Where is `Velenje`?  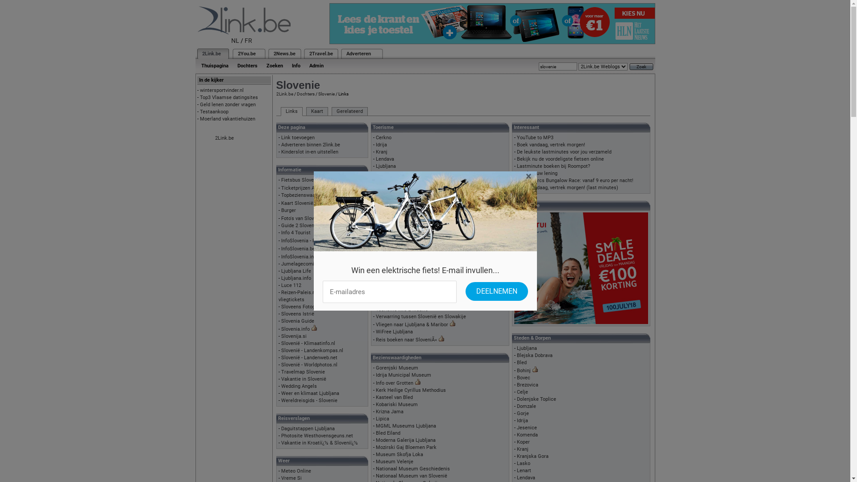 Velenje is located at coordinates (384, 223).